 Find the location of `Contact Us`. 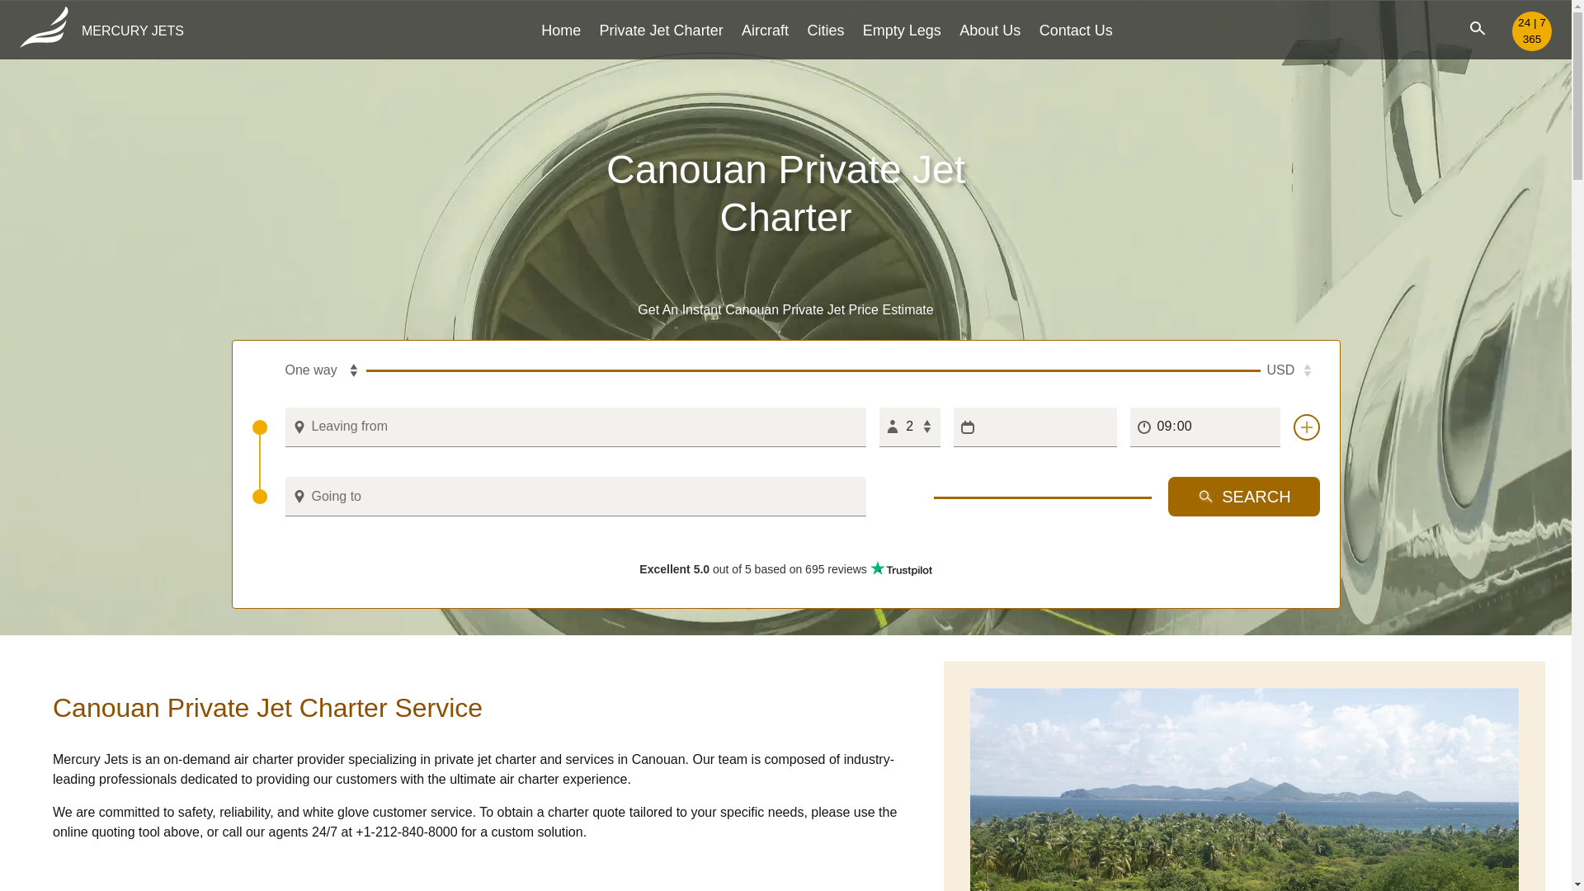

Contact Us is located at coordinates (1076, 30).